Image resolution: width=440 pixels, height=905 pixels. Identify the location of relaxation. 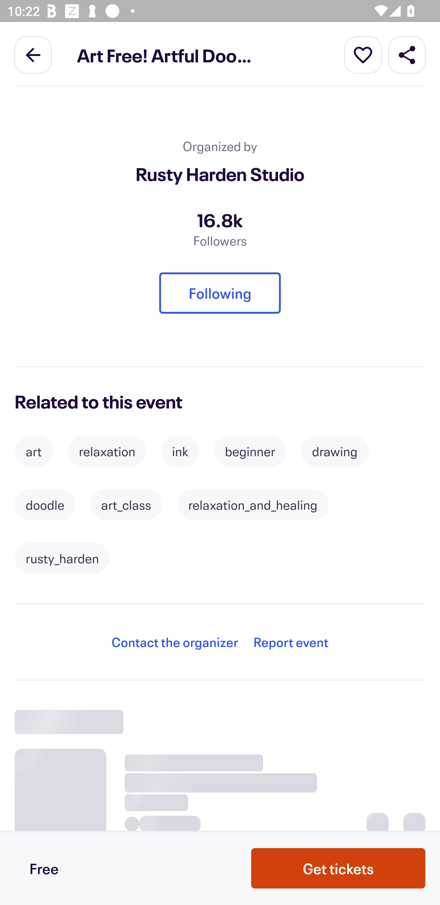
(107, 451).